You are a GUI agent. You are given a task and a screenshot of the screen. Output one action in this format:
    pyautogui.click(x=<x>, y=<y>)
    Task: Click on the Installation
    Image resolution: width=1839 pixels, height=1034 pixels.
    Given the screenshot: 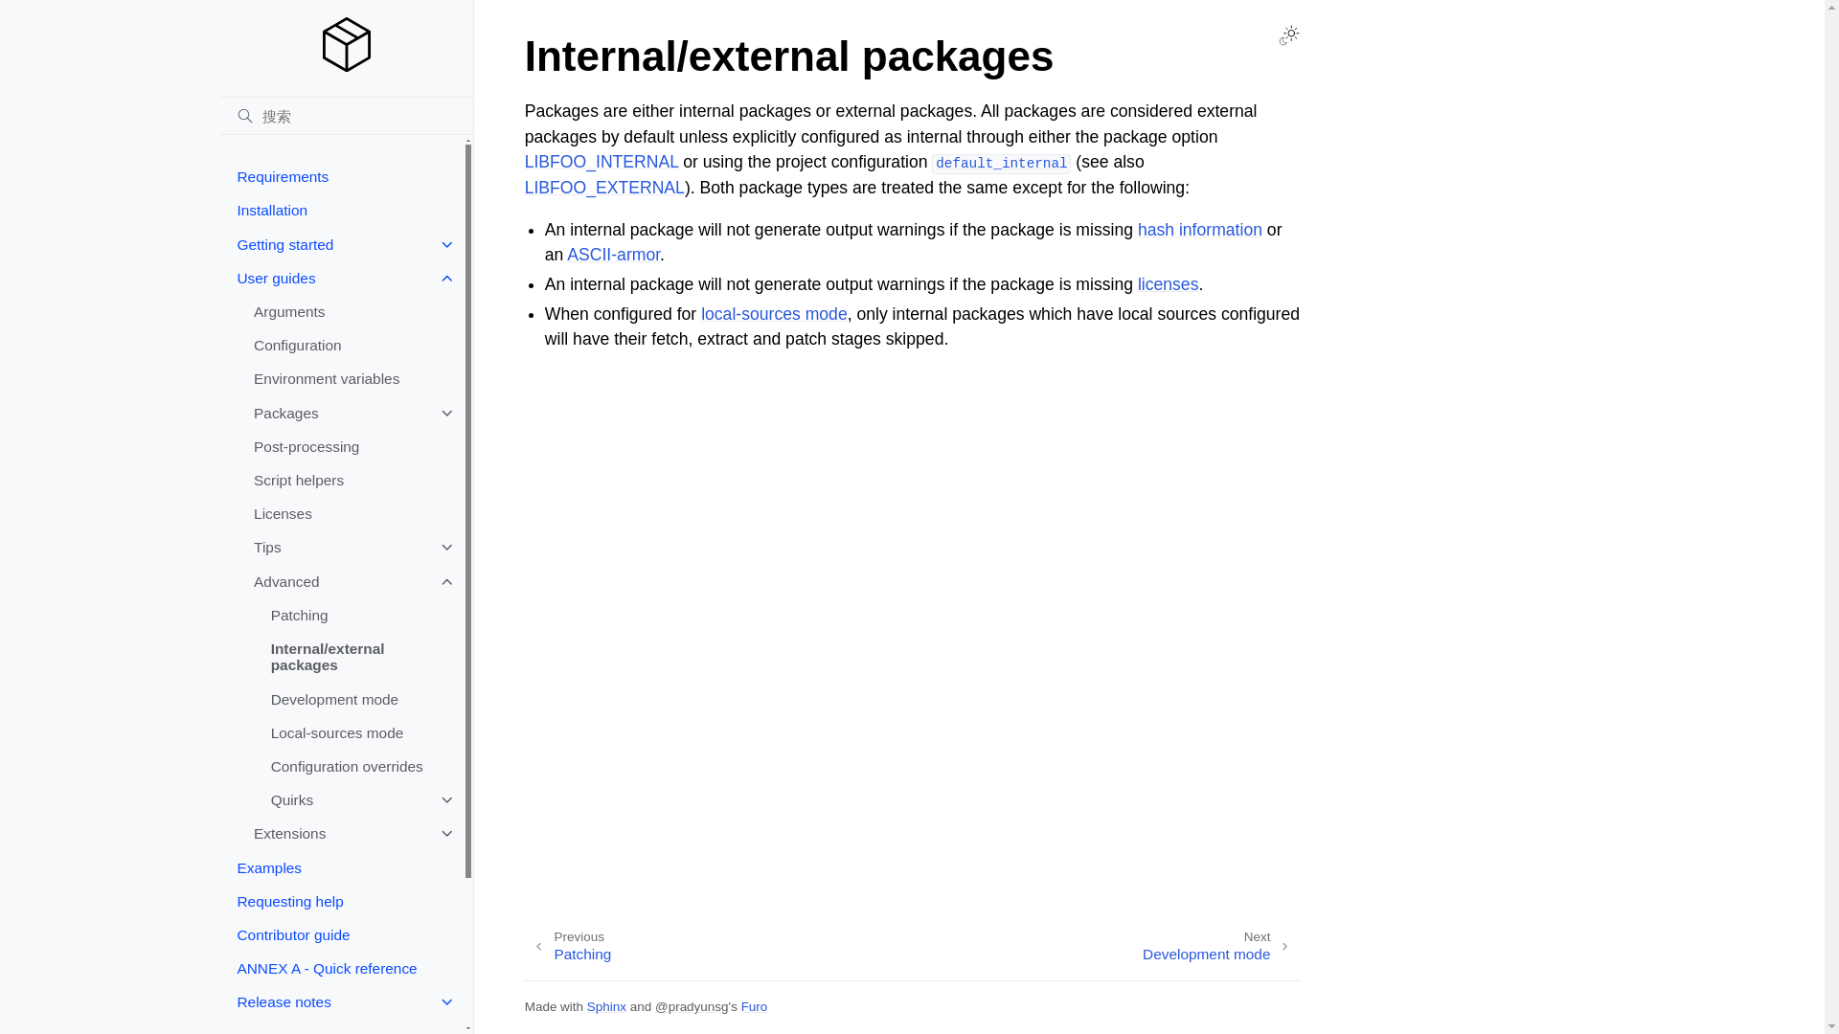 What is the action you would take?
    pyautogui.click(x=341, y=211)
    